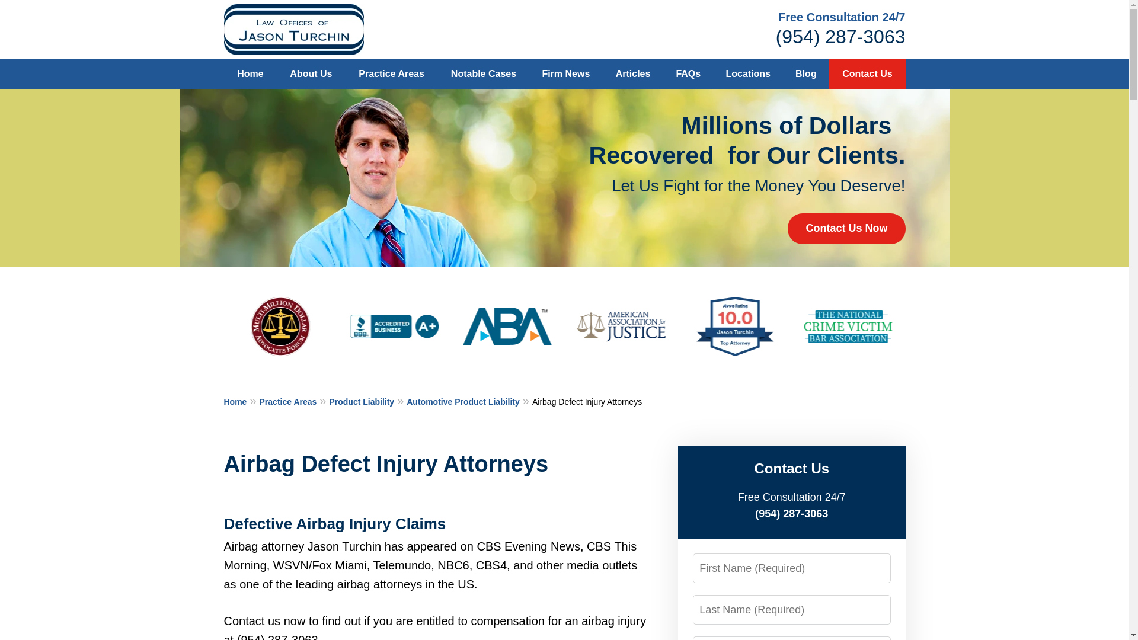 This screenshot has width=1138, height=640. I want to click on Product Liability, so click(367, 401).